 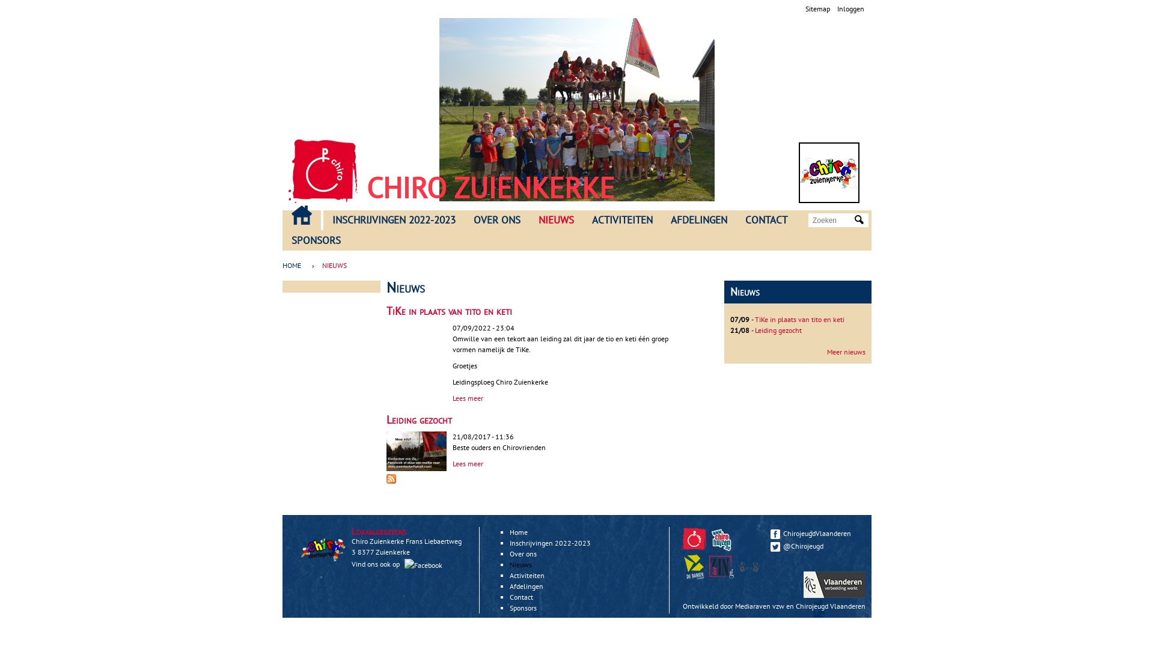 What do you see at coordinates (760, 606) in the screenshot?
I see `Mediaraven vzw` at bounding box center [760, 606].